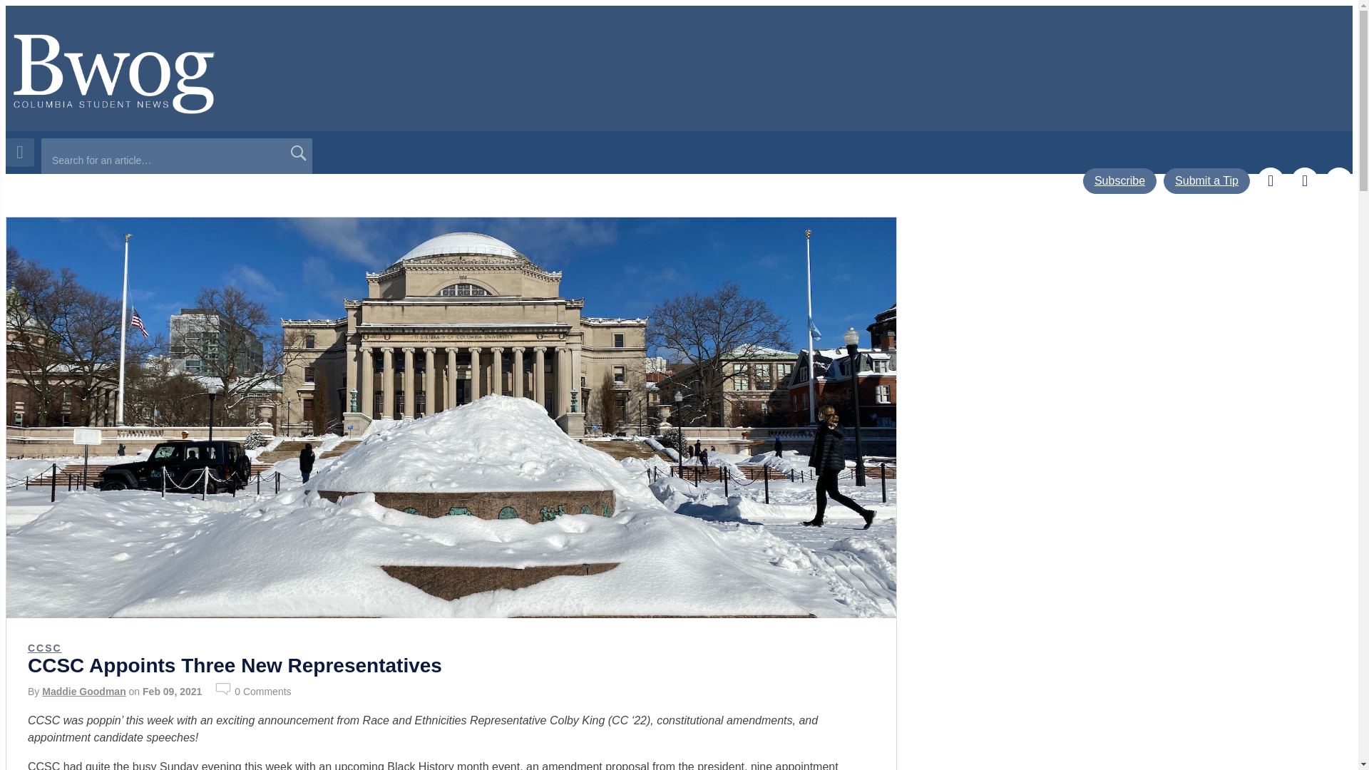  Describe the element at coordinates (297, 153) in the screenshot. I see `Search` at that location.